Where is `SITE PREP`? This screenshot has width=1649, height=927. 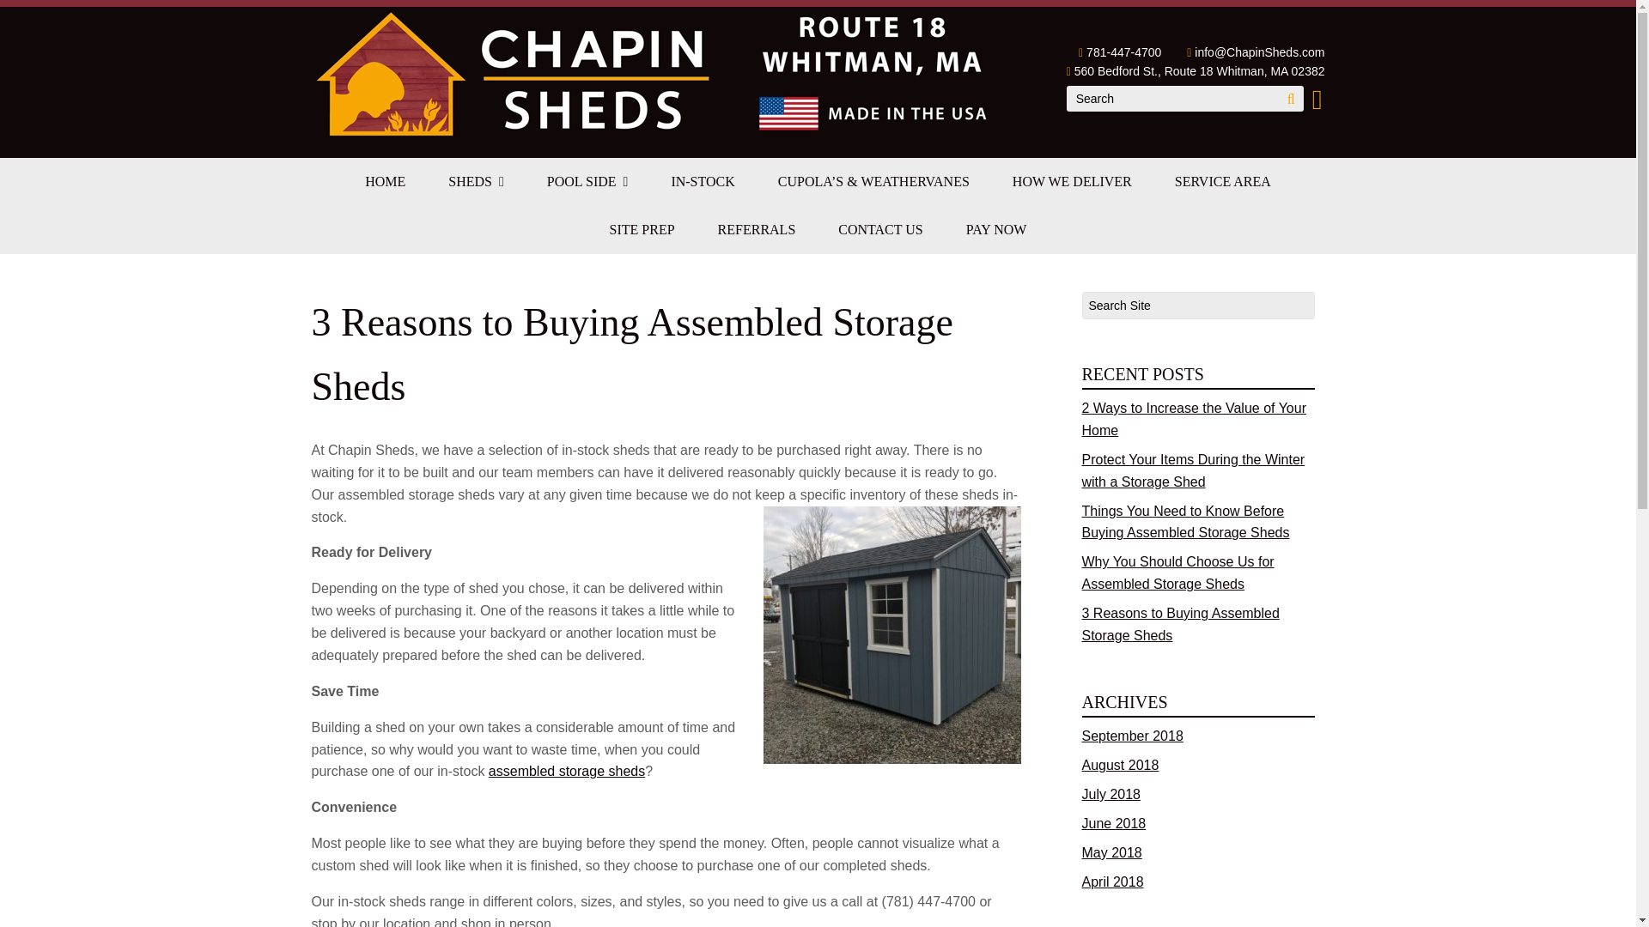
SITE PREP is located at coordinates (642, 229).